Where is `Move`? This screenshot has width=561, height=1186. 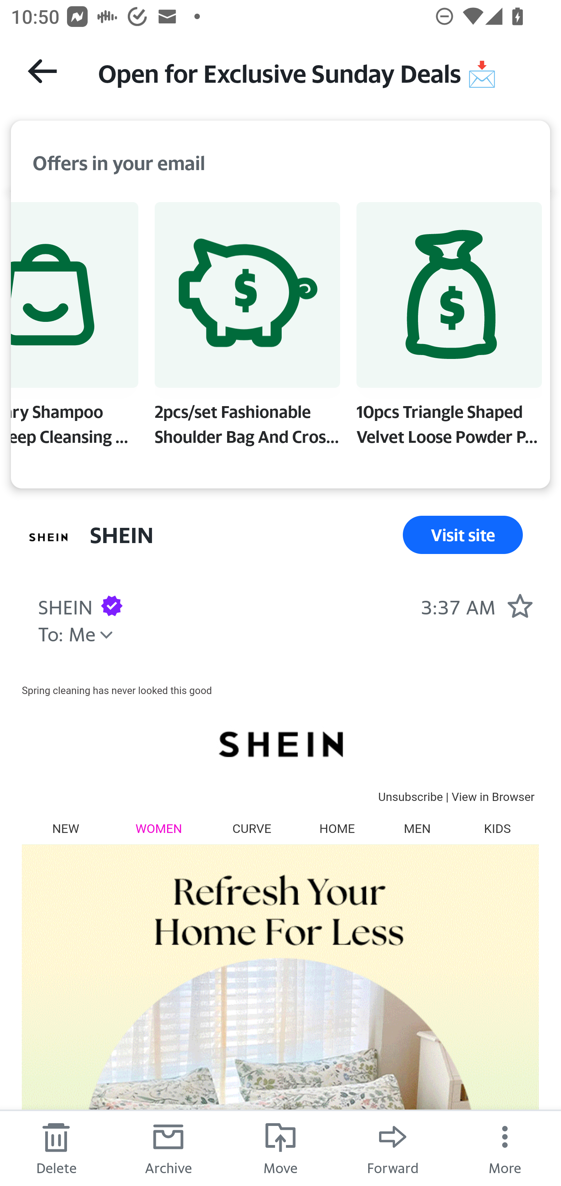 Move is located at coordinates (280, 1148).